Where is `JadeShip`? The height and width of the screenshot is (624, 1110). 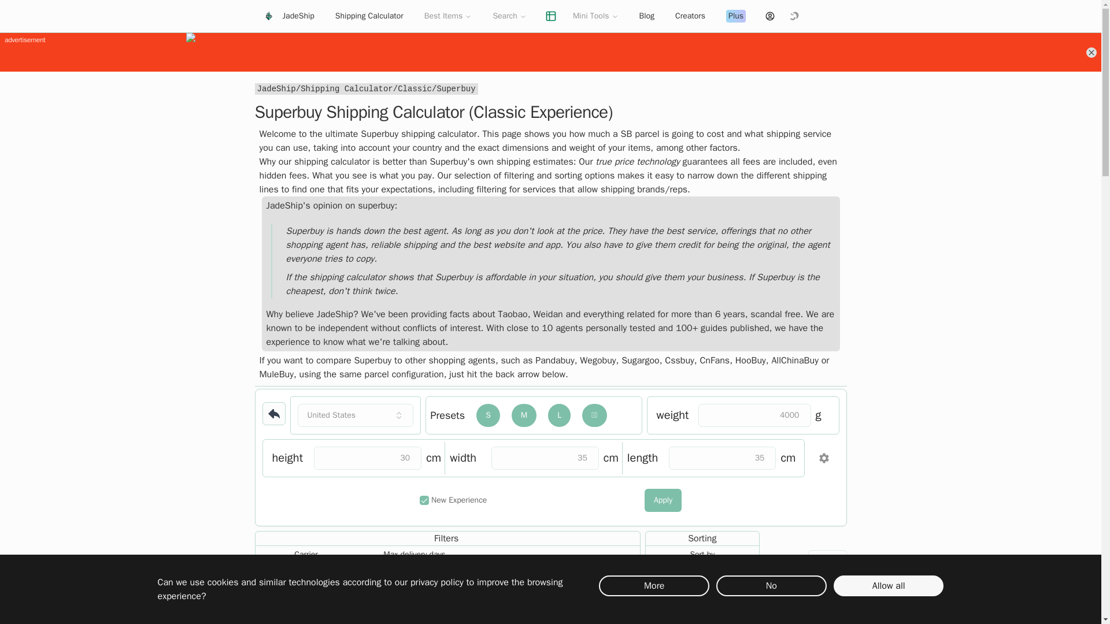 JadeShip is located at coordinates (288, 16).